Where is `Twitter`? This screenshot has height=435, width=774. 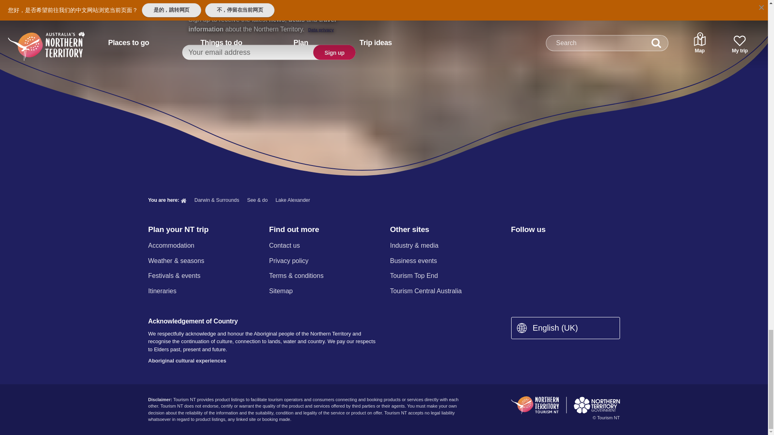 Twitter is located at coordinates (558, 246).